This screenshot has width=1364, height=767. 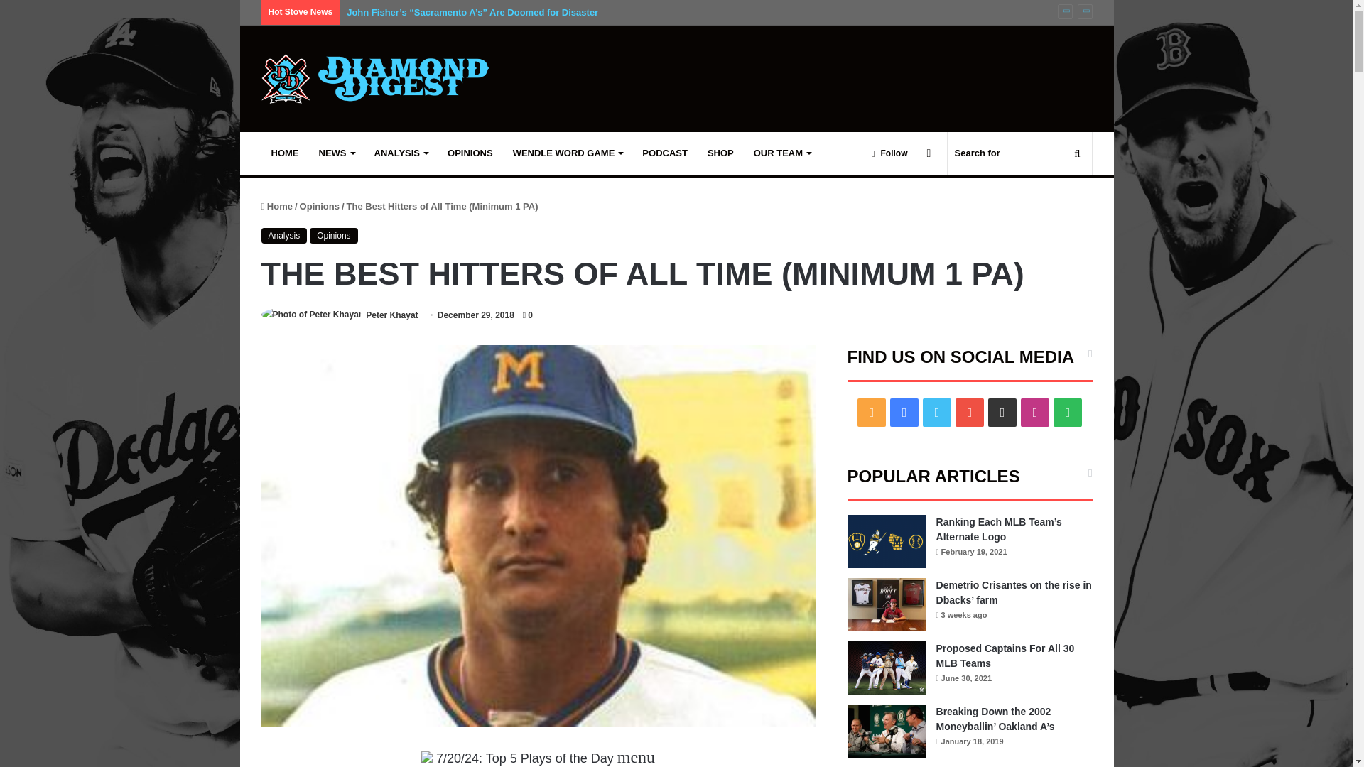 I want to click on OPINIONS, so click(x=470, y=153).